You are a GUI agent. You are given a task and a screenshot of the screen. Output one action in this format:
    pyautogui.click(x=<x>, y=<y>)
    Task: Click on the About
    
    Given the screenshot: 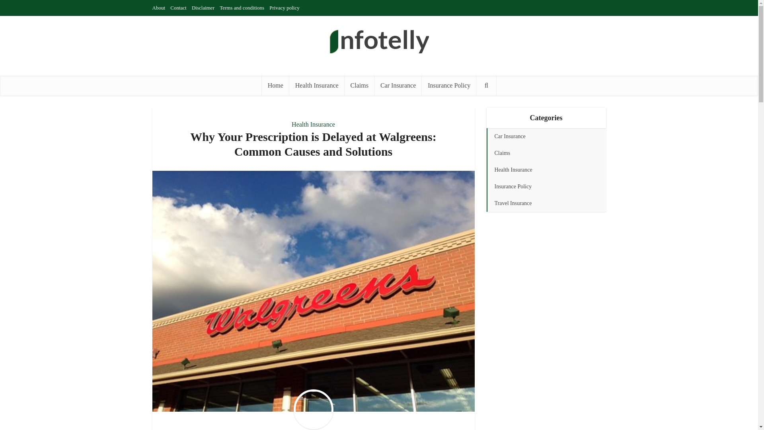 What is the action you would take?
    pyautogui.click(x=158, y=8)
    